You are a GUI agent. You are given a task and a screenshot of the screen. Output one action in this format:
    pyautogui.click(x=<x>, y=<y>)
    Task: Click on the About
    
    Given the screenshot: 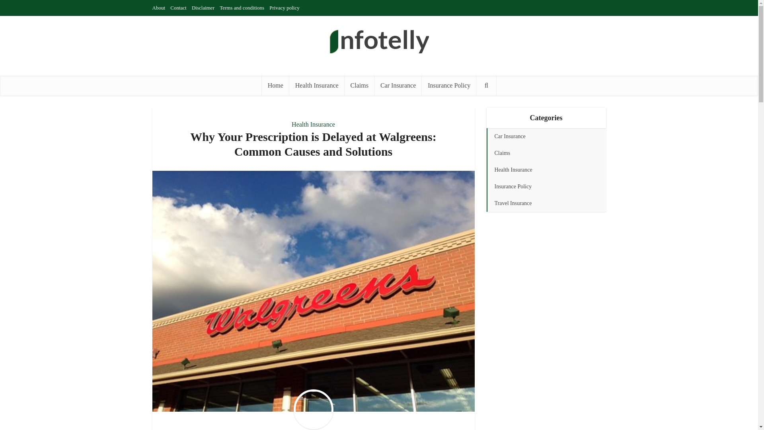 What is the action you would take?
    pyautogui.click(x=158, y=8)
    